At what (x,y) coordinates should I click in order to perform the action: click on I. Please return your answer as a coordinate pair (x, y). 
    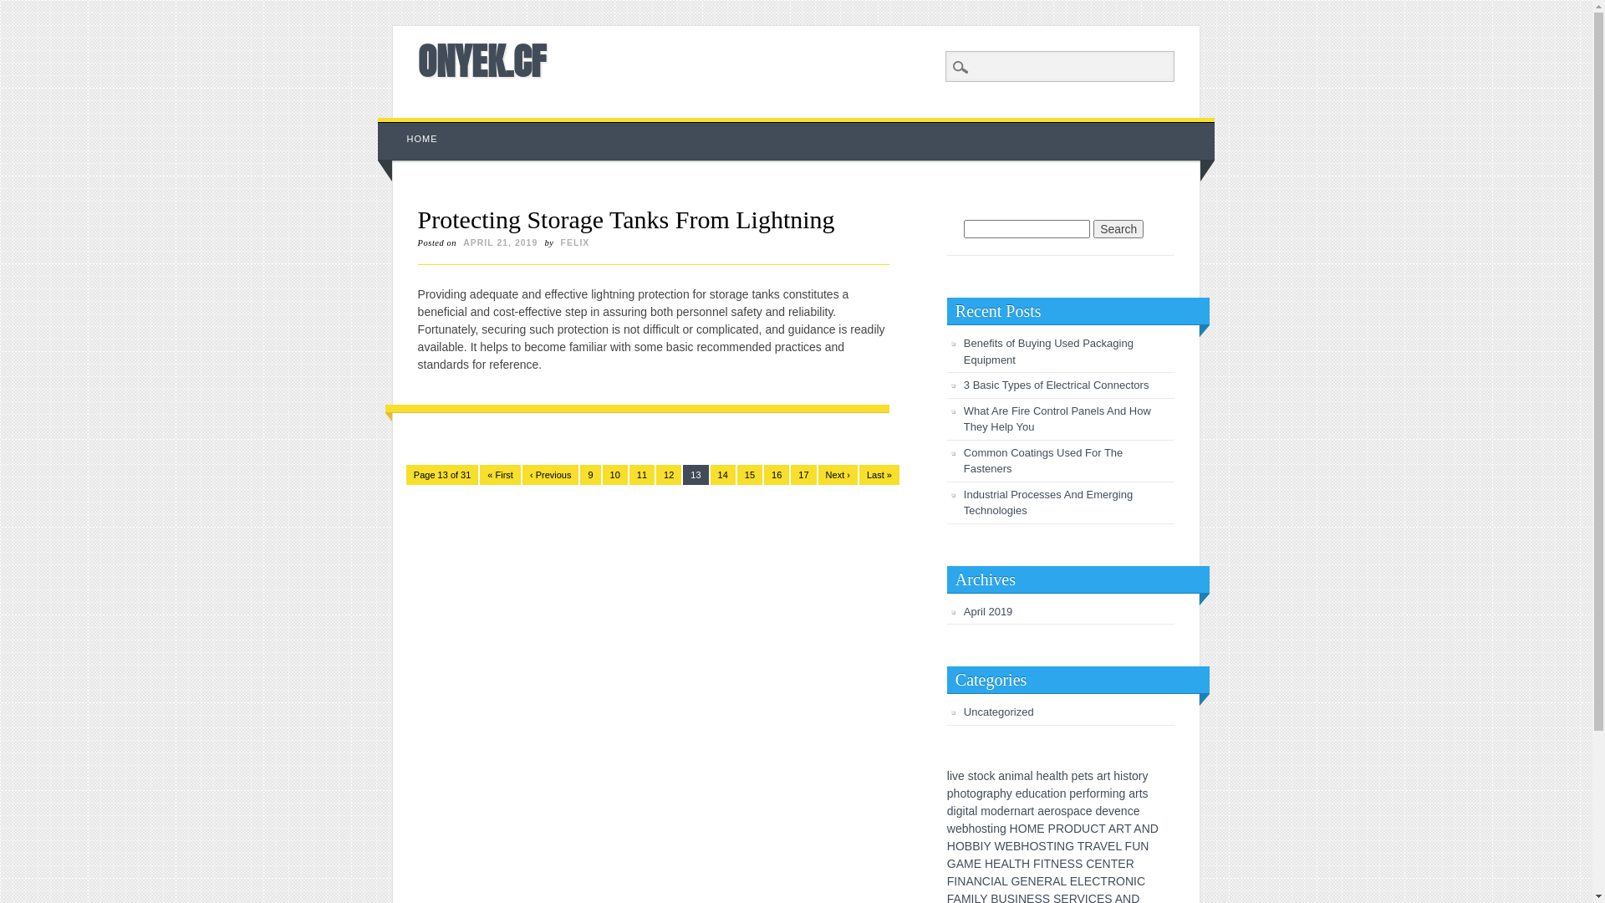
    Looking at the image, I should click on (992, 881).